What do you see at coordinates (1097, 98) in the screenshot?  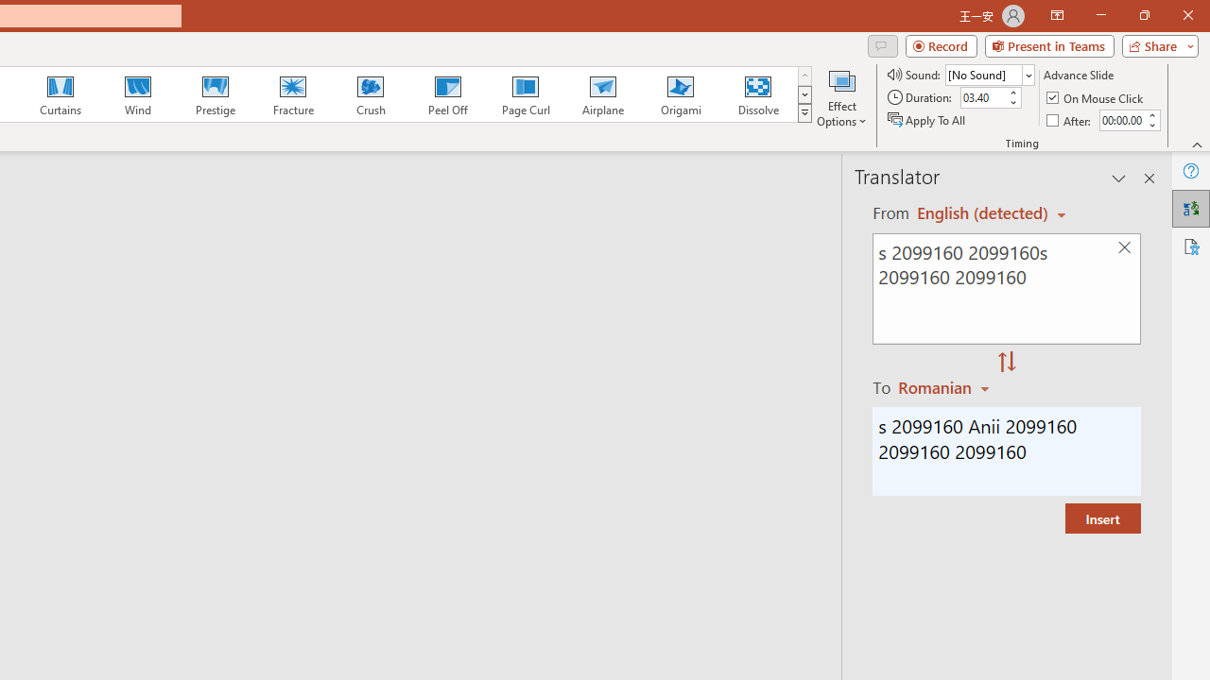 I see `On Mouse Click` at bounding box center [1097, 98].